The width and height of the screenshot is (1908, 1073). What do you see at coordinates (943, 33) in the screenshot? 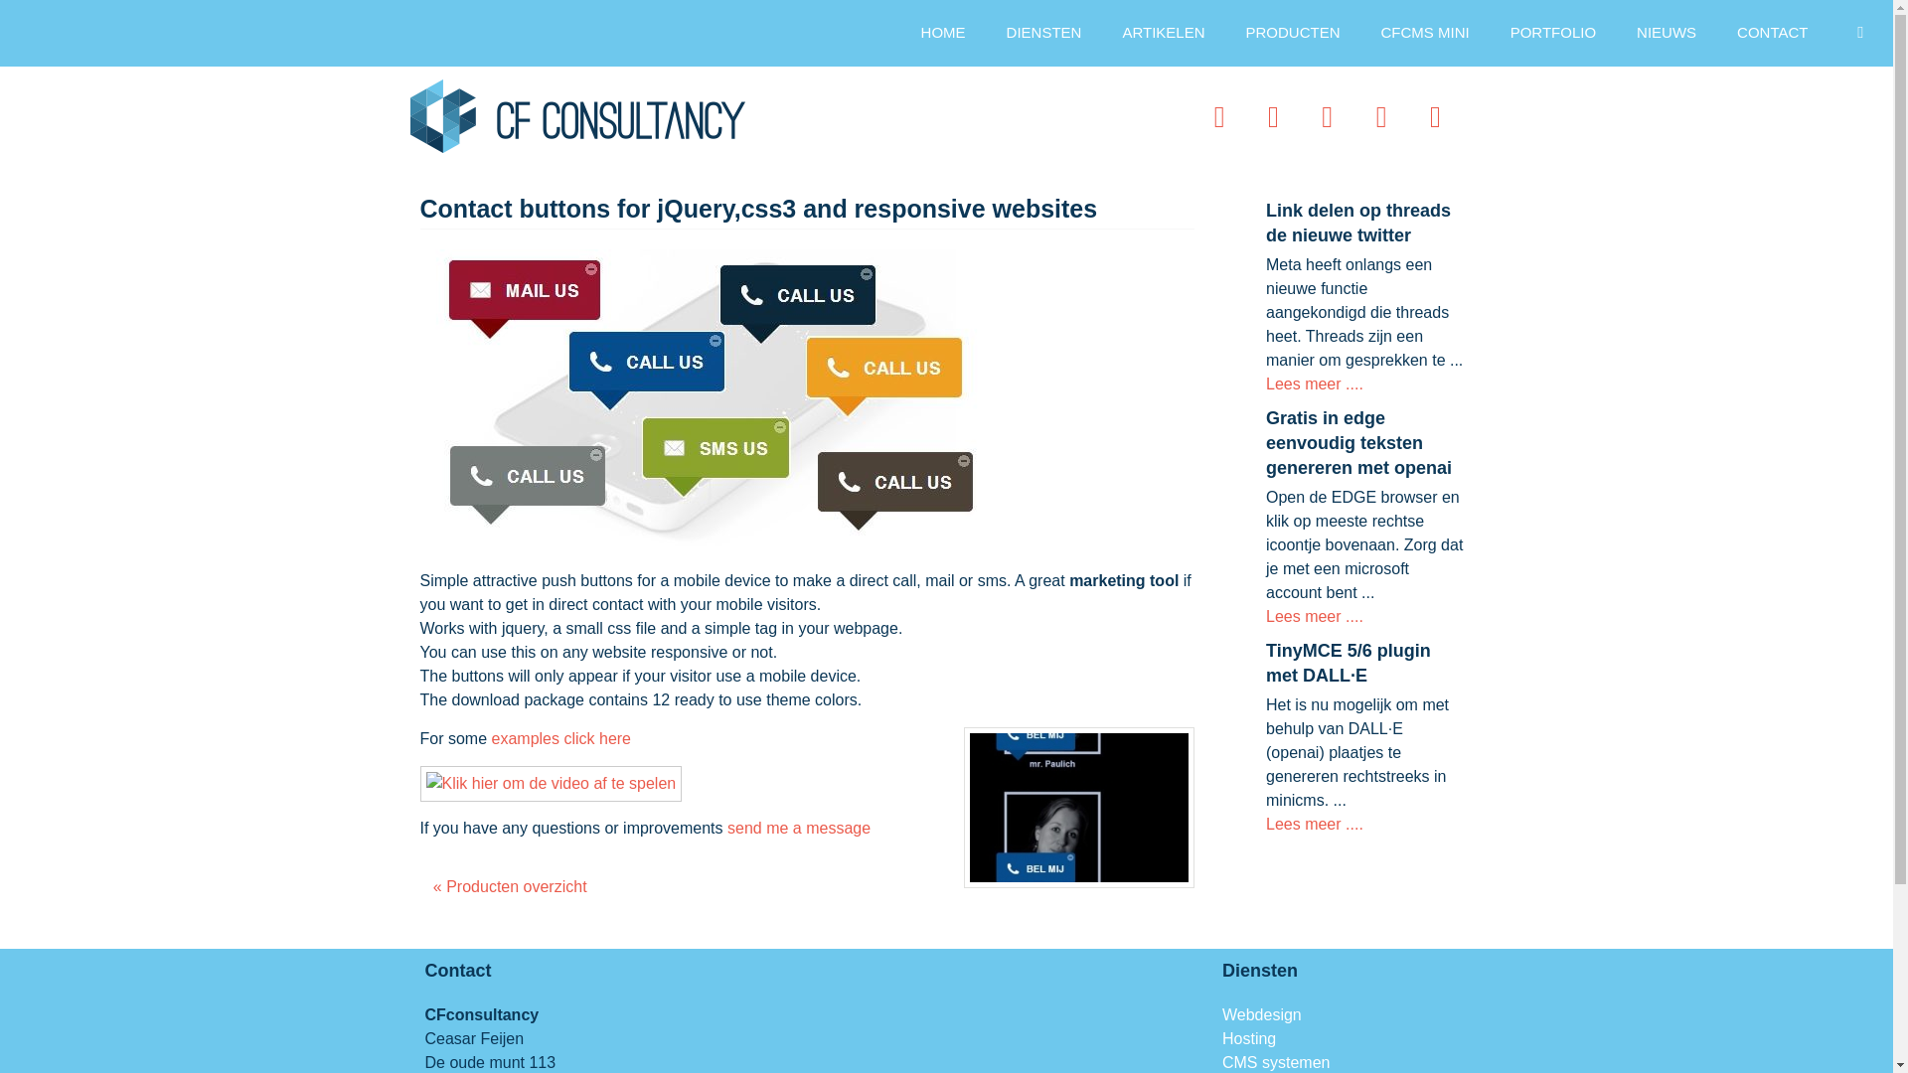
I see `HOME` at bounding box center [943, 33].